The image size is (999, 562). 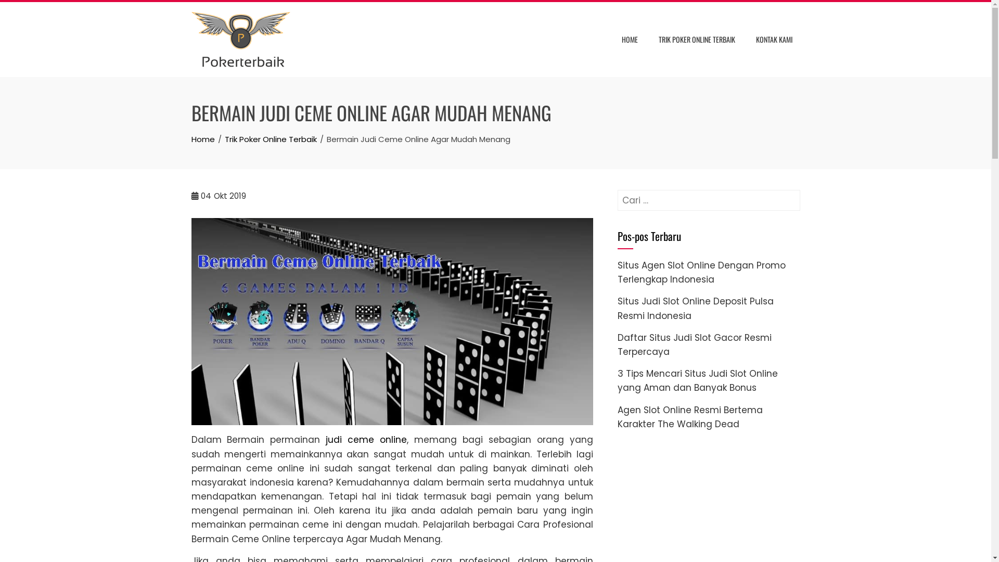 I want to click on judi ceme online, so click(x=366, y=440).